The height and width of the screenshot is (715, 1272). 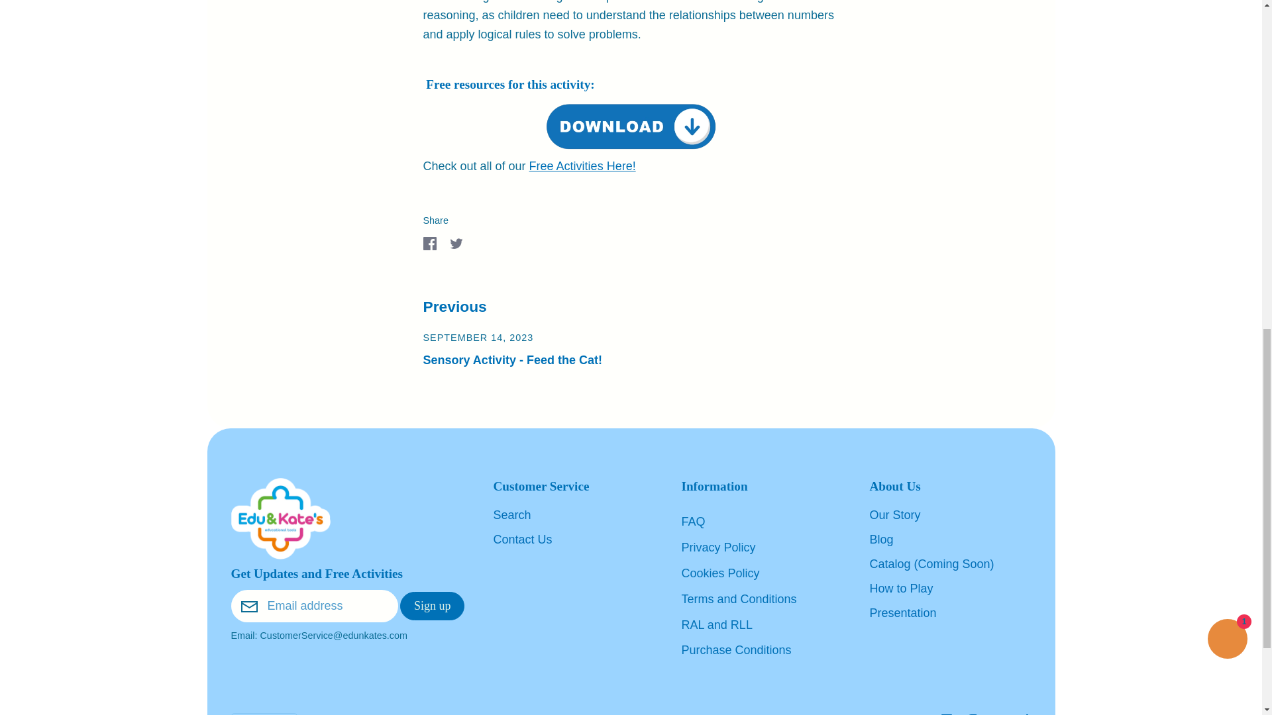 I want to click on Terms of Service, so click(x=738, y=598).